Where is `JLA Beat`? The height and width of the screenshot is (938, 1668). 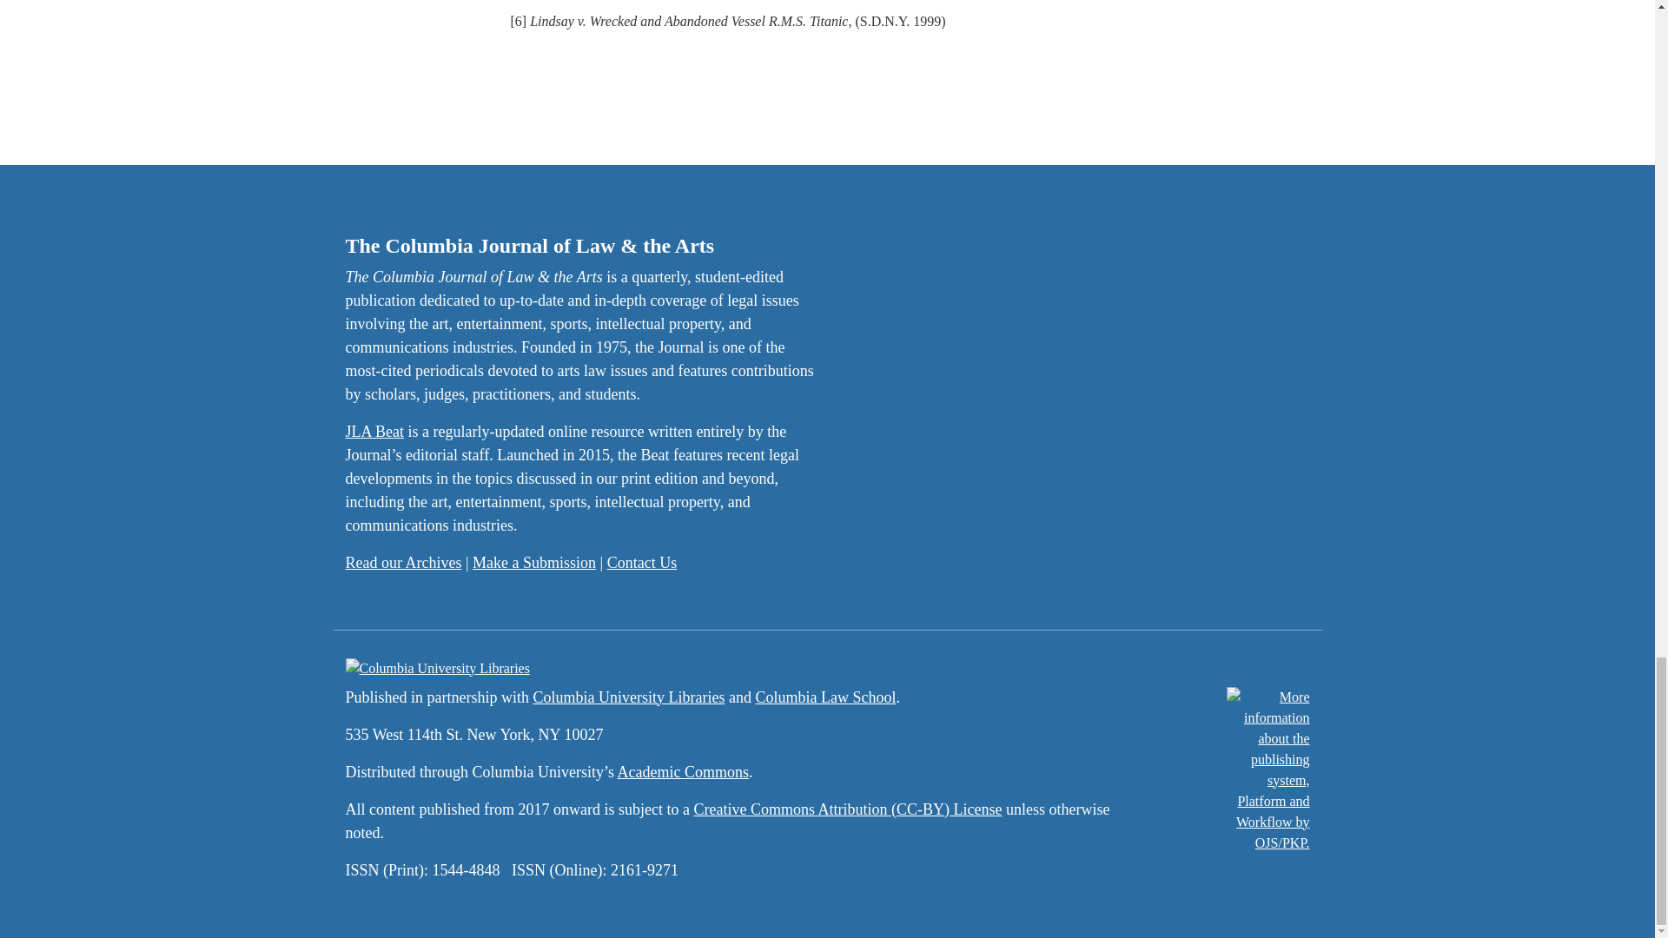 JLA Beat is located at coordinates (375, 431).